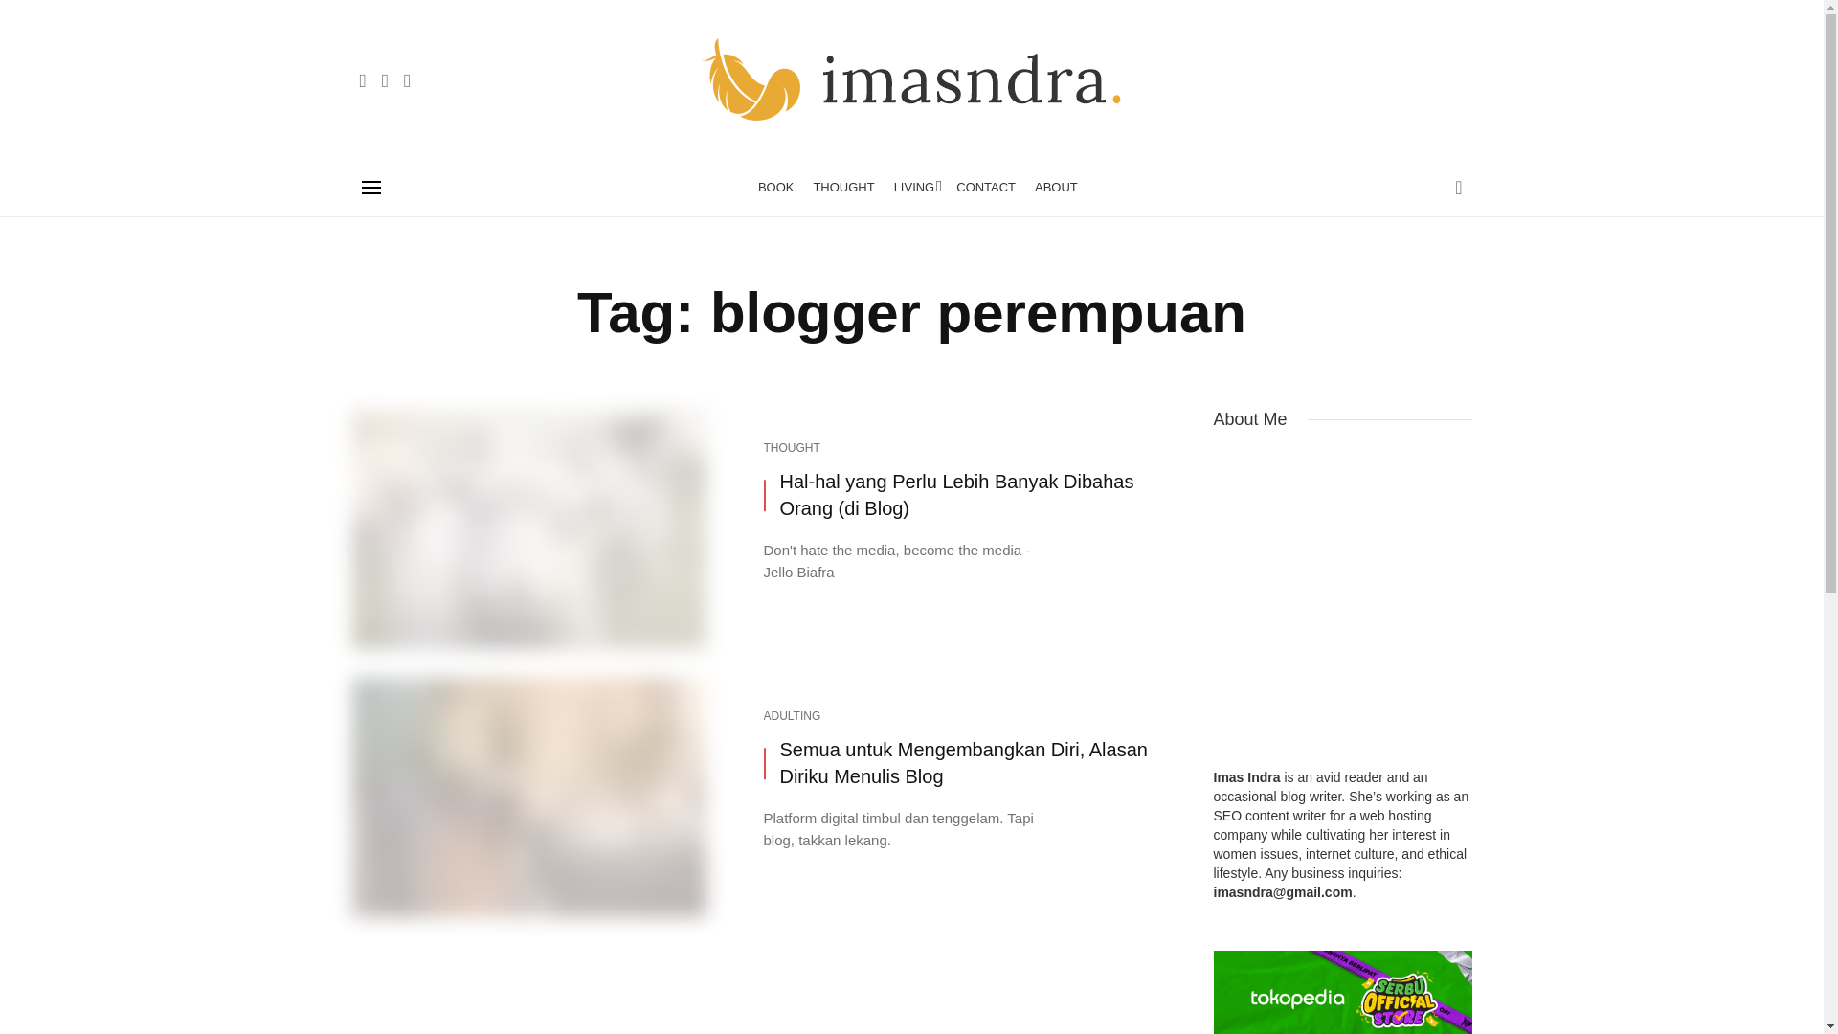 The height and width of the screenshot is (1034, 1838). Describe the element at coordinates (792, 448) in the screenshot. I see `THOUGHT` at that location.